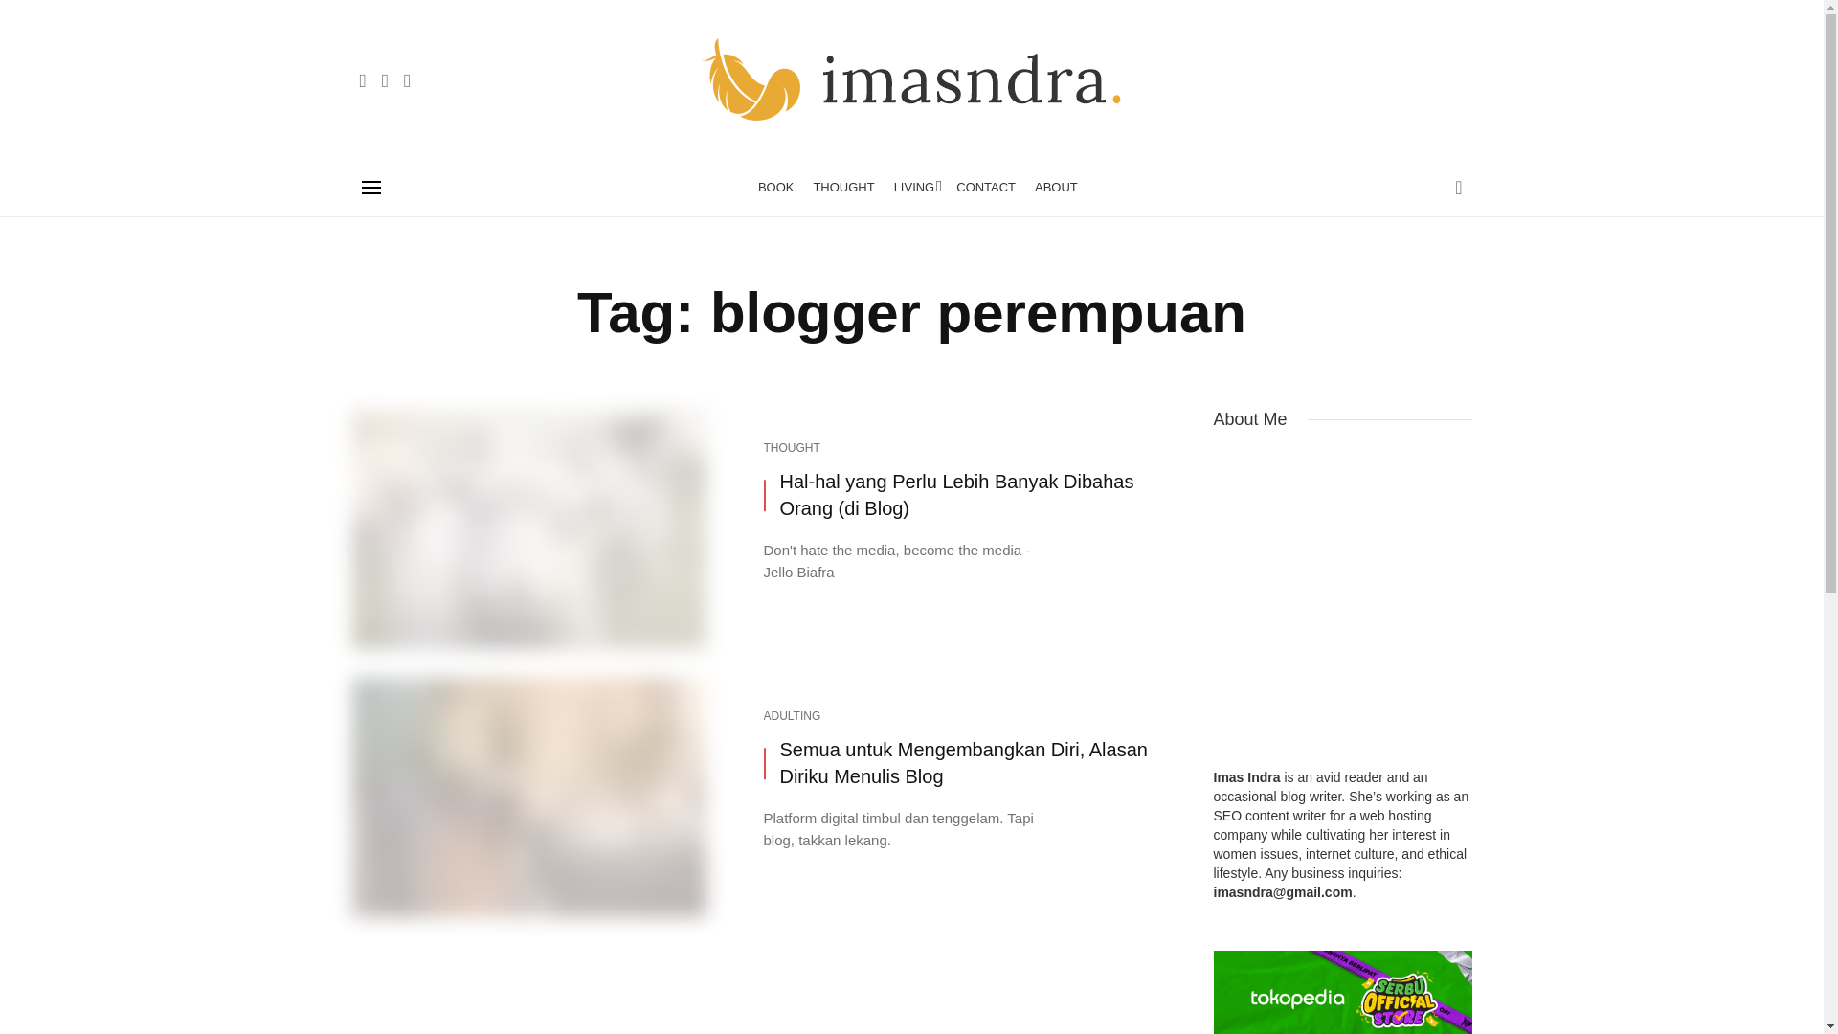 The height and width of the screenshot is (1034, 1838). Describe the element at coordinates (792, 448) in the screenshot. I see `THOUGHT` at that location.